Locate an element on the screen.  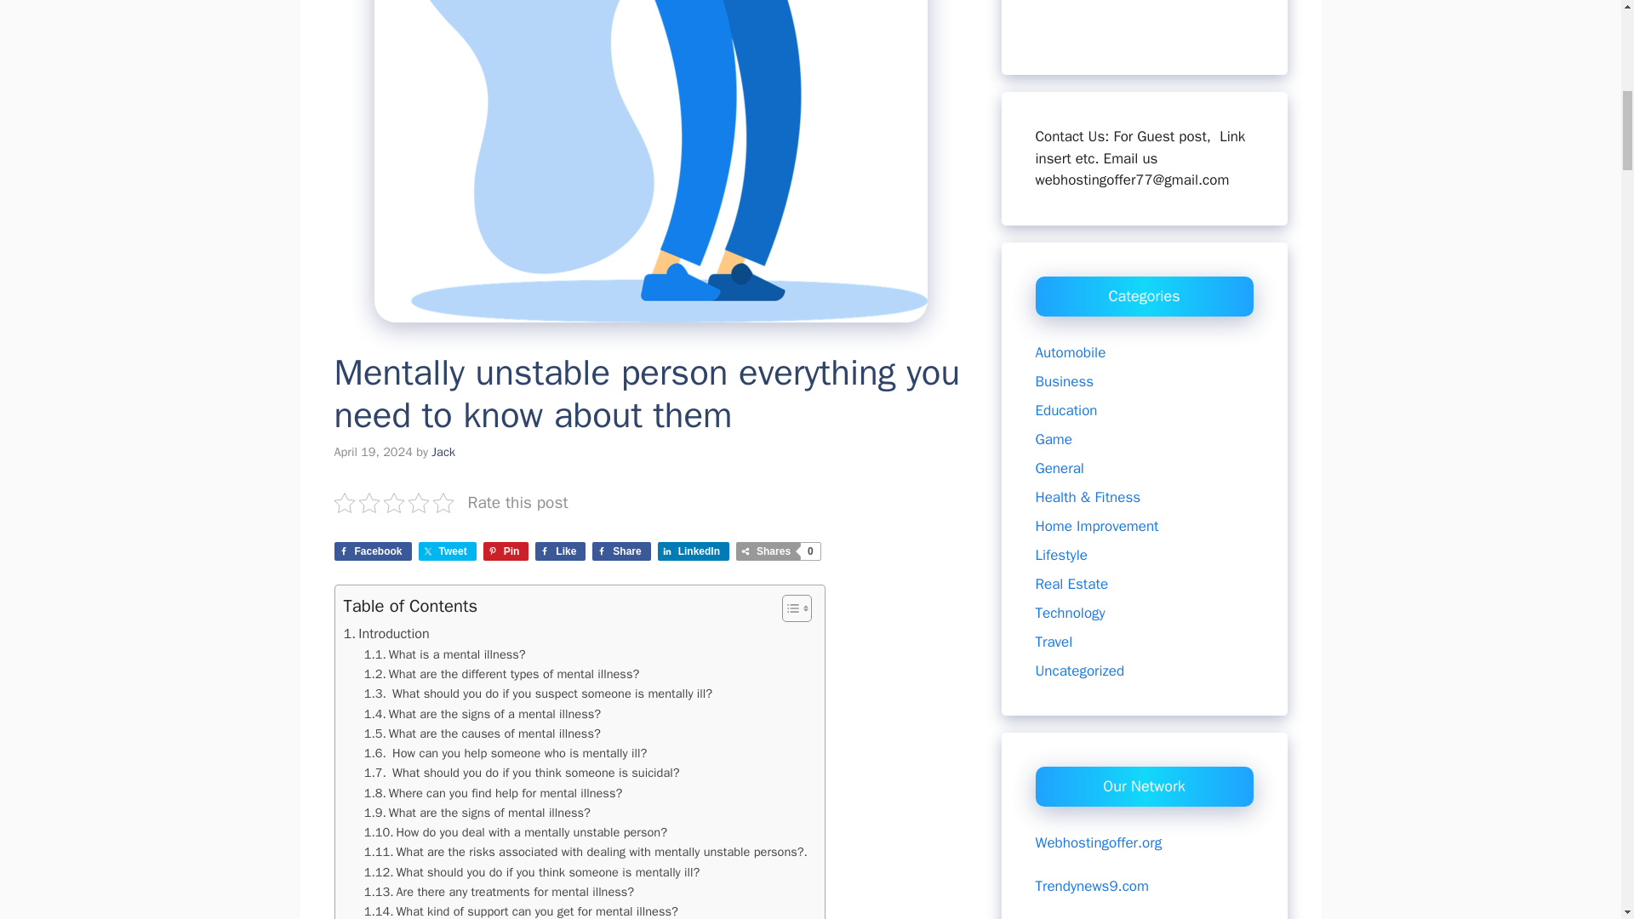
Like on Facebook is located at coordinates (560, 551).